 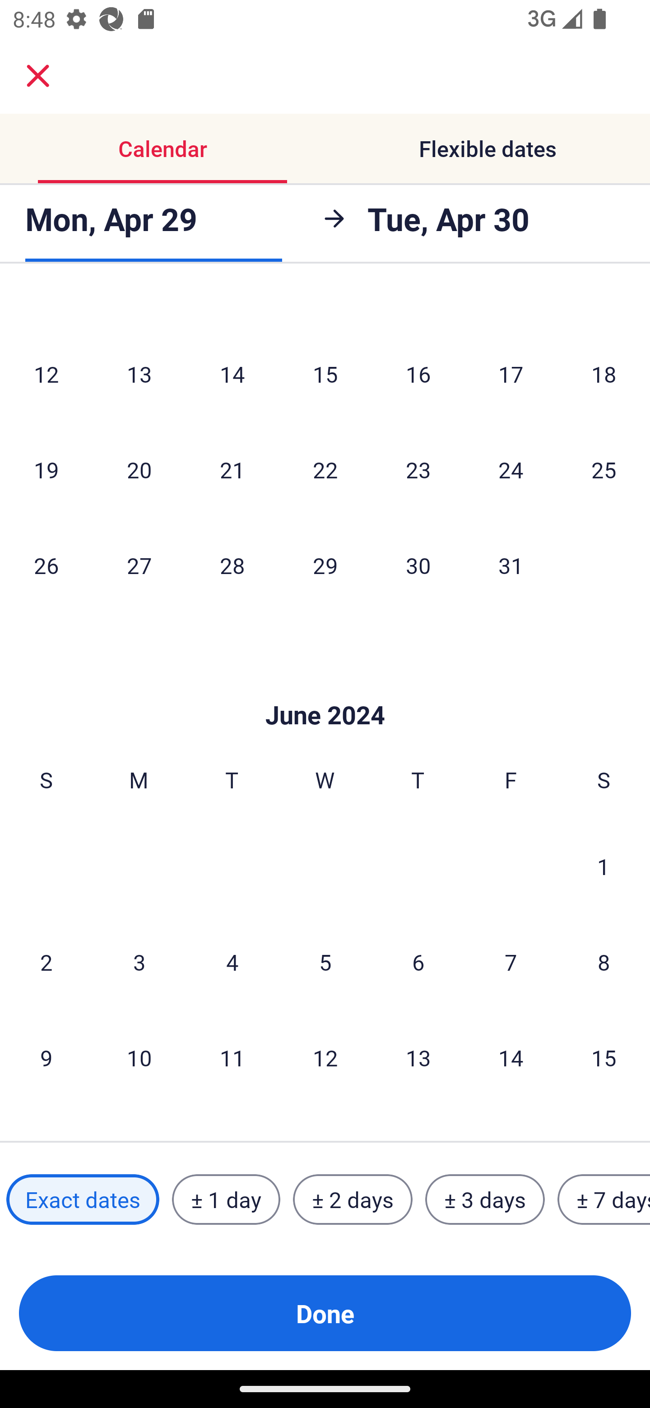 What do you see at coordinates (418, 469) in the screenshot?
I see `23 Thursday, May 23, 2024` at bounding box center [418, 469].